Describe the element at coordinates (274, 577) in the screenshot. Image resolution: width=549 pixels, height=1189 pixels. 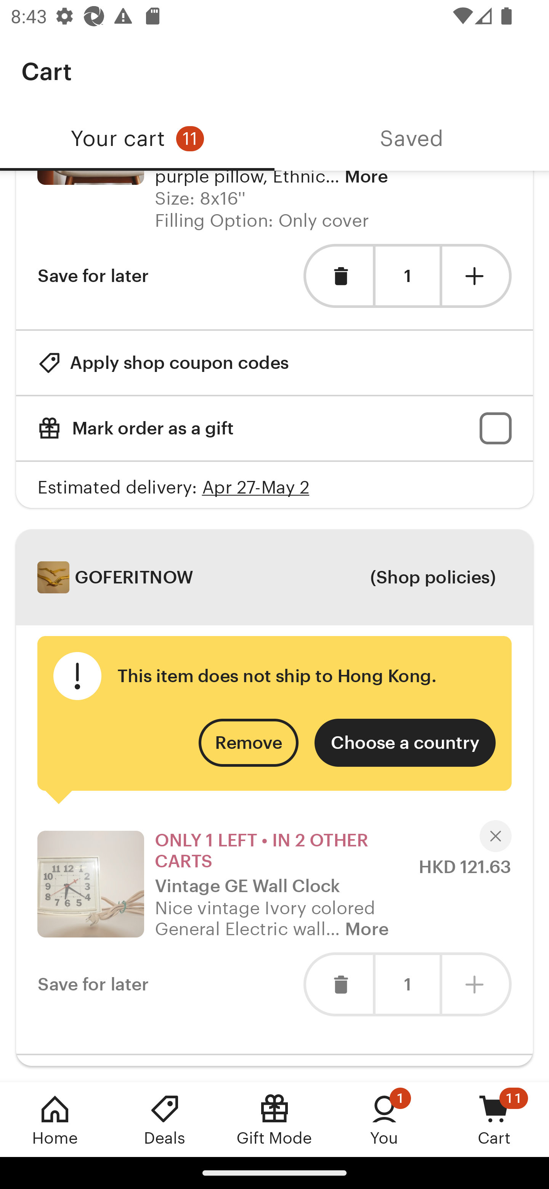
I see `GOFERITNOW (Shop policies)` at that location.